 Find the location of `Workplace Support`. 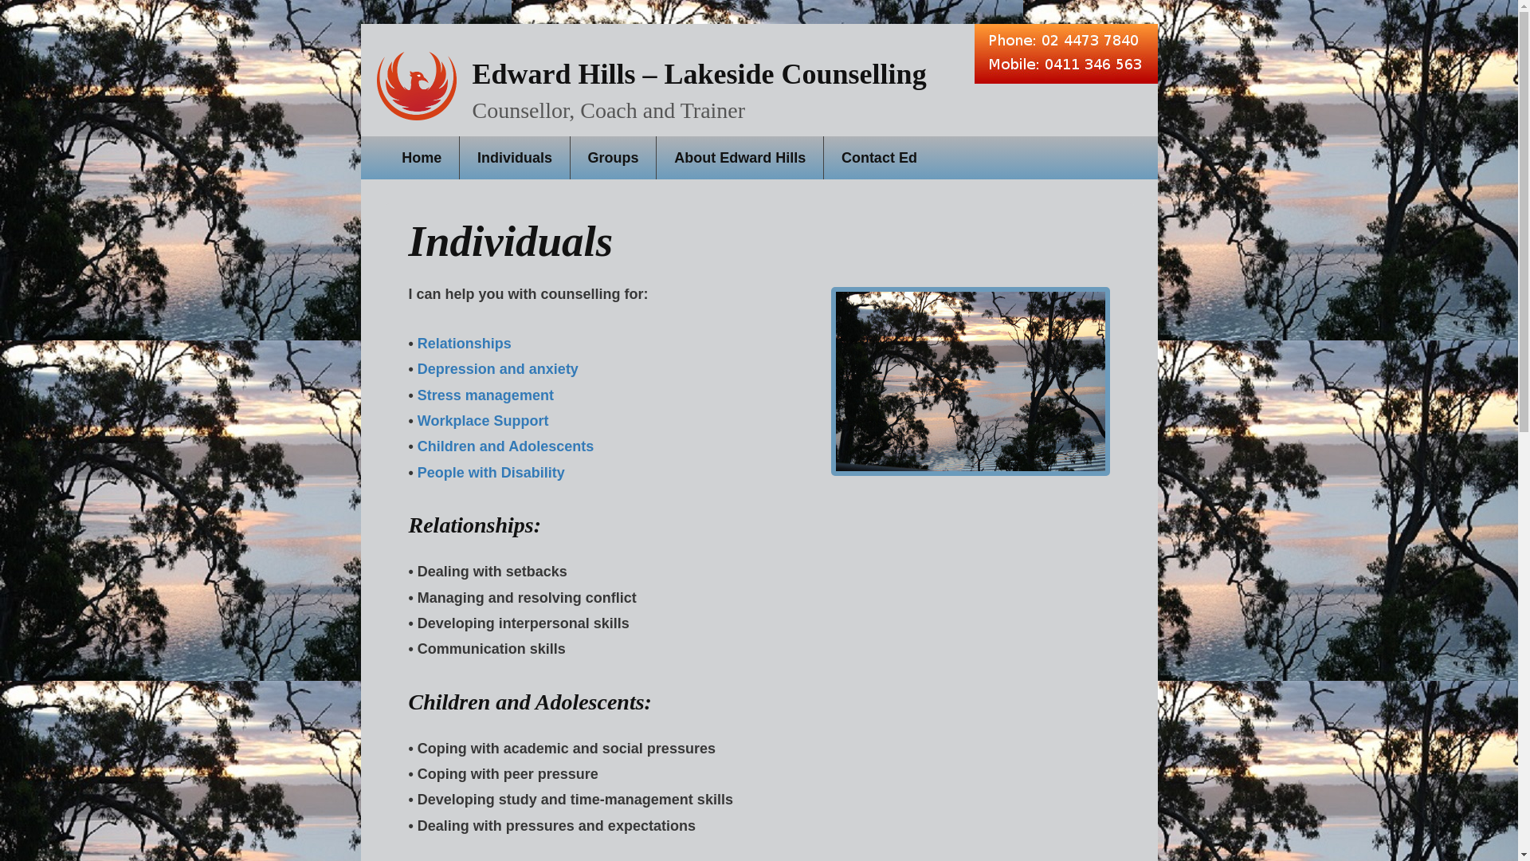

Workplace Support is located at coordinates (483, 421).